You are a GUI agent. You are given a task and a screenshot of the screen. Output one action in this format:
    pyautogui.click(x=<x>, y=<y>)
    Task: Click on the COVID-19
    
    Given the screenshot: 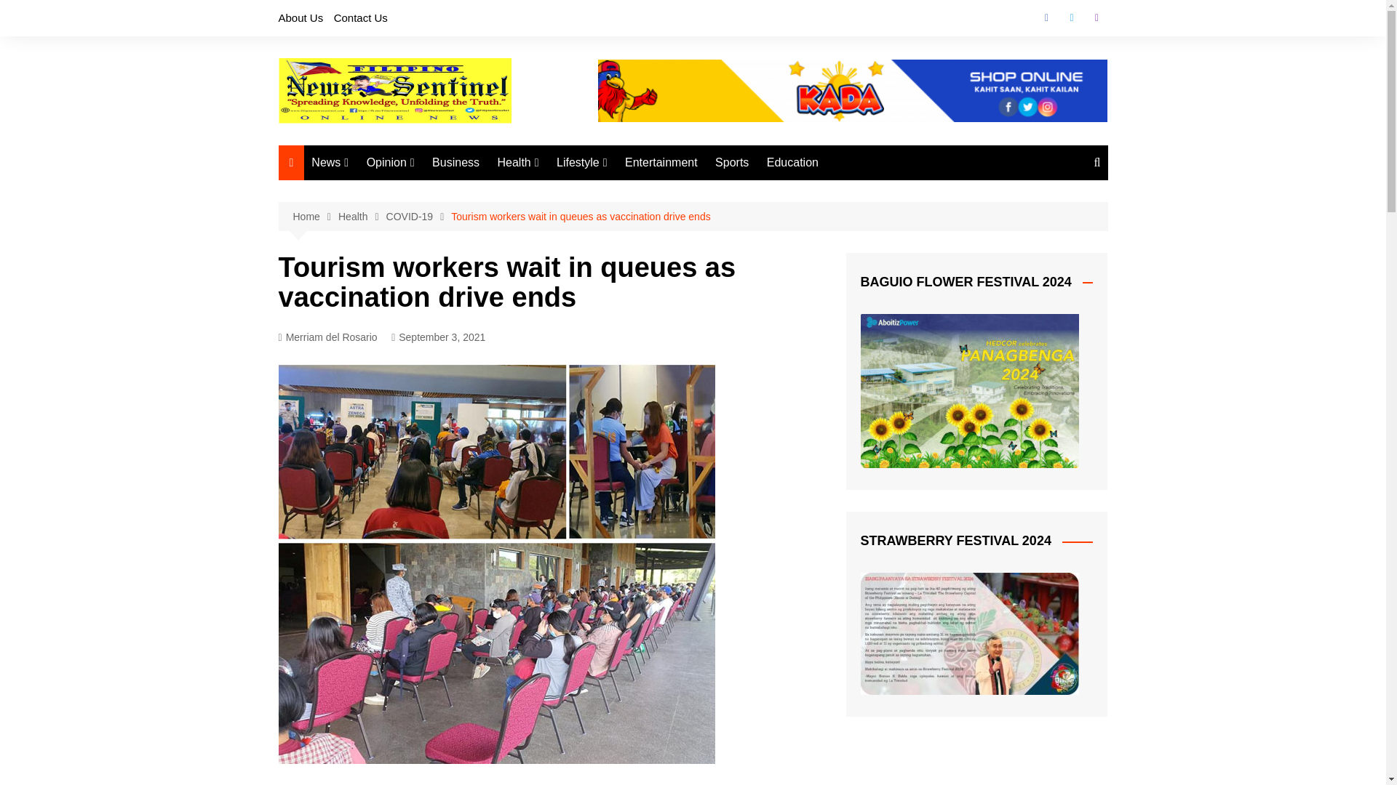 What is the action you would take?
    pyautogui.click(x=419, y=217)
    